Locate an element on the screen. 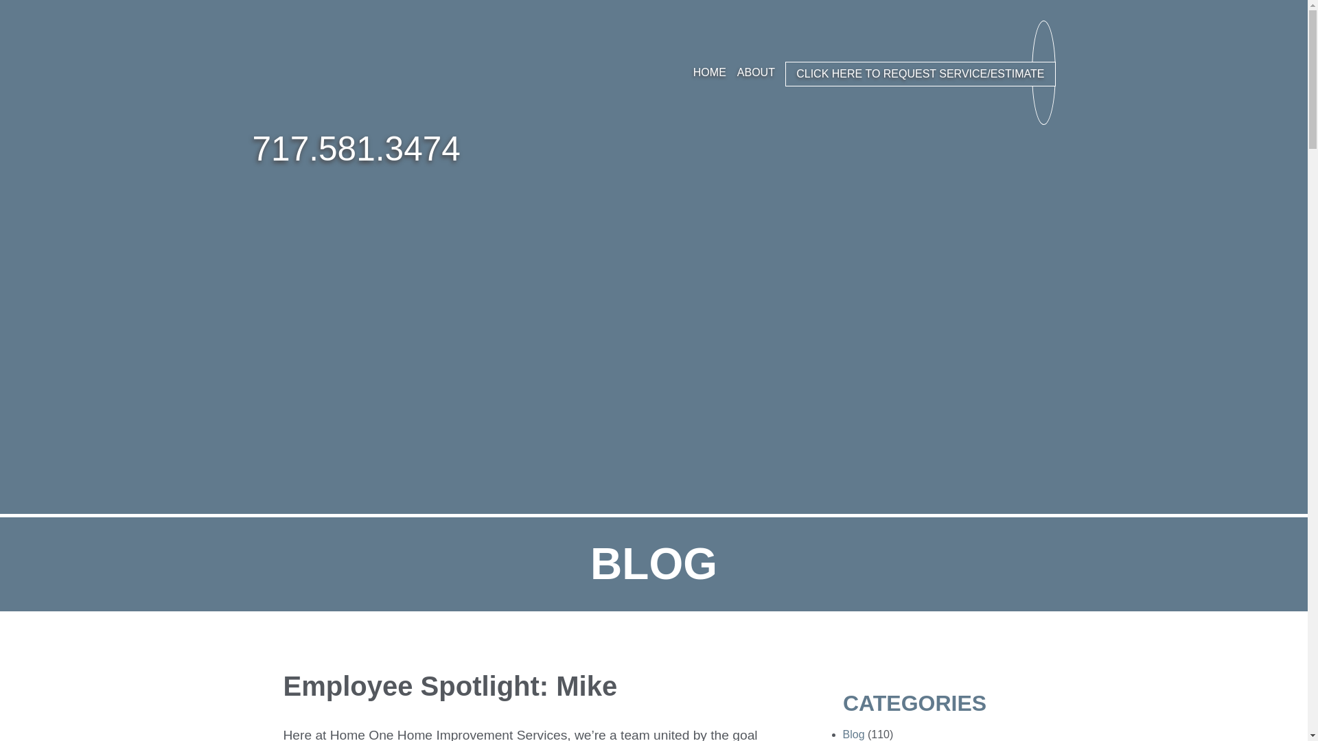 The width and height of the screenshot is (1318, 741). HOME is located at coordinates (710, 73).